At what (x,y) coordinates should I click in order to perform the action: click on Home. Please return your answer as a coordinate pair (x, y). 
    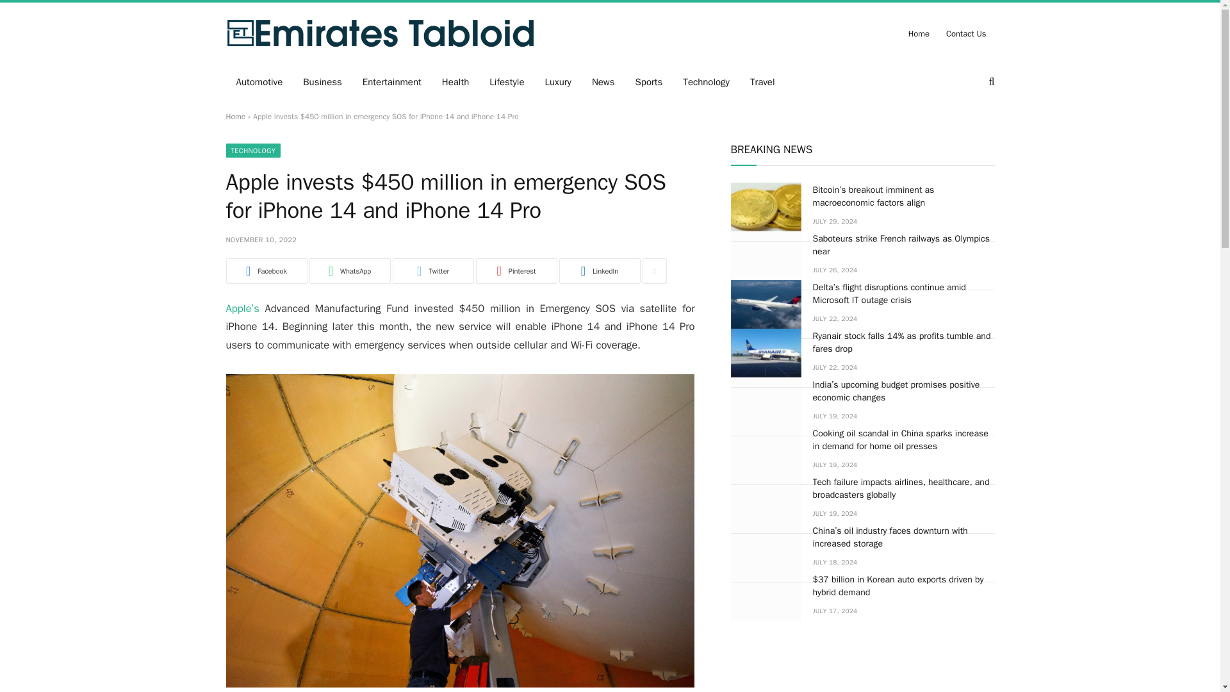
    Looking at the image, I should click on (234, 117).